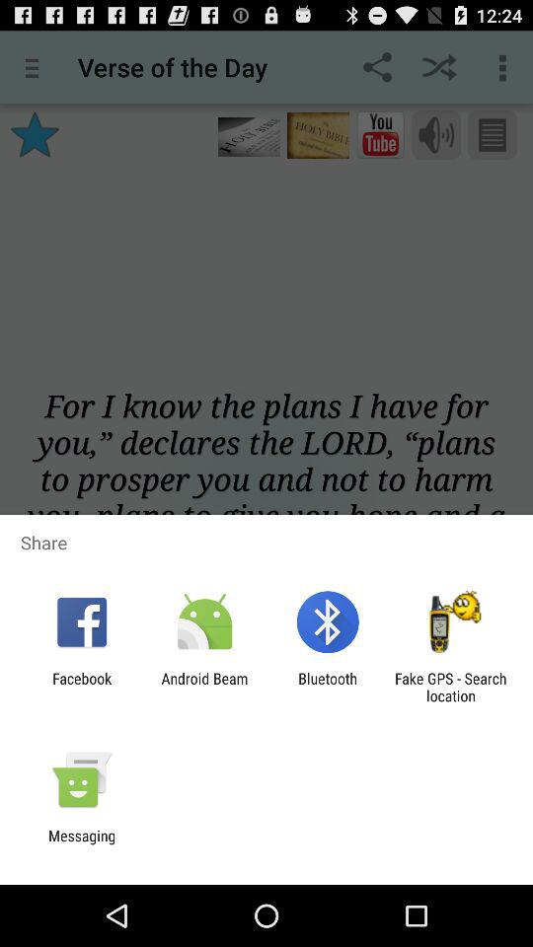  What do you see at coordinates (204, 687) in the screenshot?
I see `click the item to the right of the facebook` at bounding box center [204, 687].